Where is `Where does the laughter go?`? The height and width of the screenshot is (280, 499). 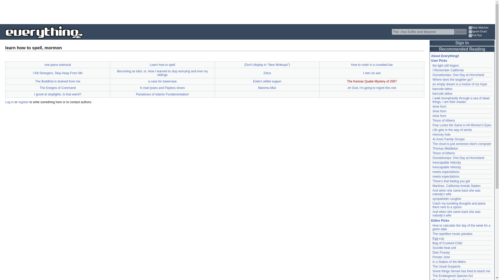 Where does the laughter go? is located at coordinates (452, 80).